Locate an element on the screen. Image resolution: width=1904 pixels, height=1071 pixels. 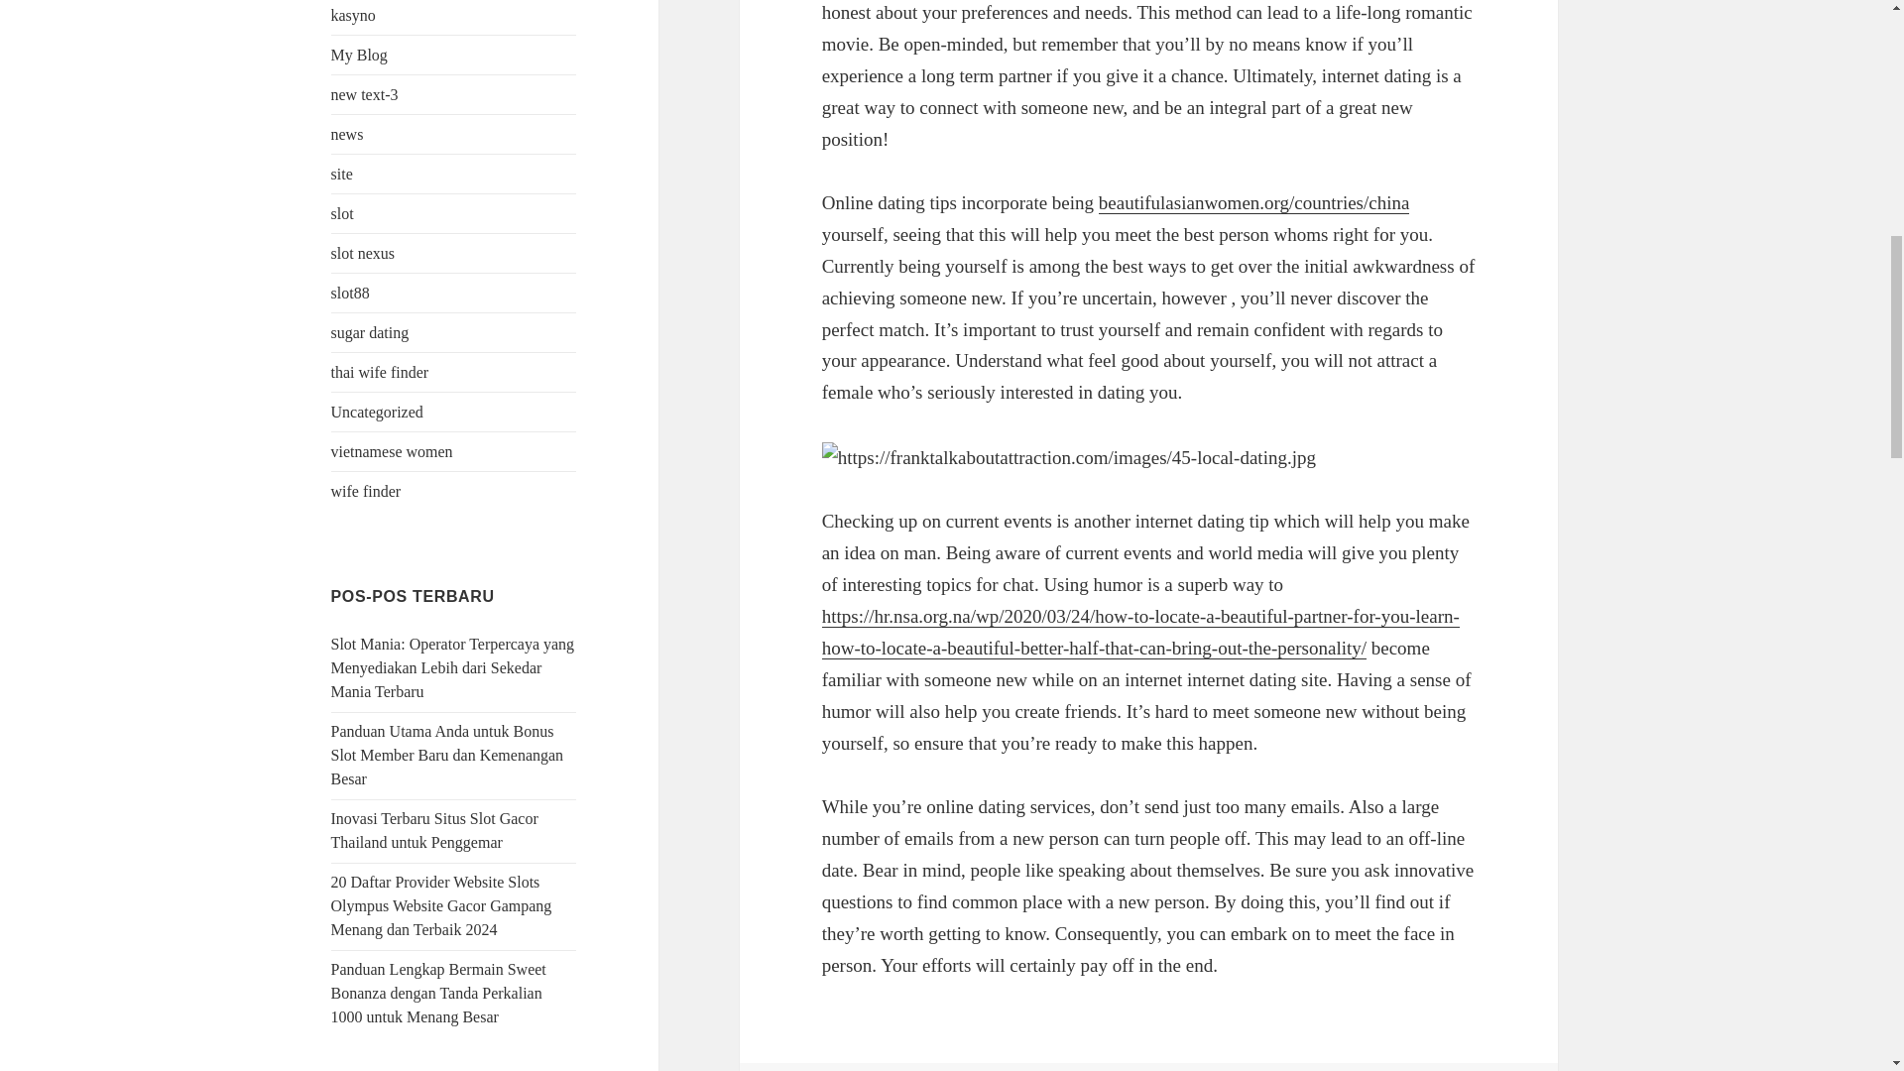
kasyno is located at coordinates (353, 14).